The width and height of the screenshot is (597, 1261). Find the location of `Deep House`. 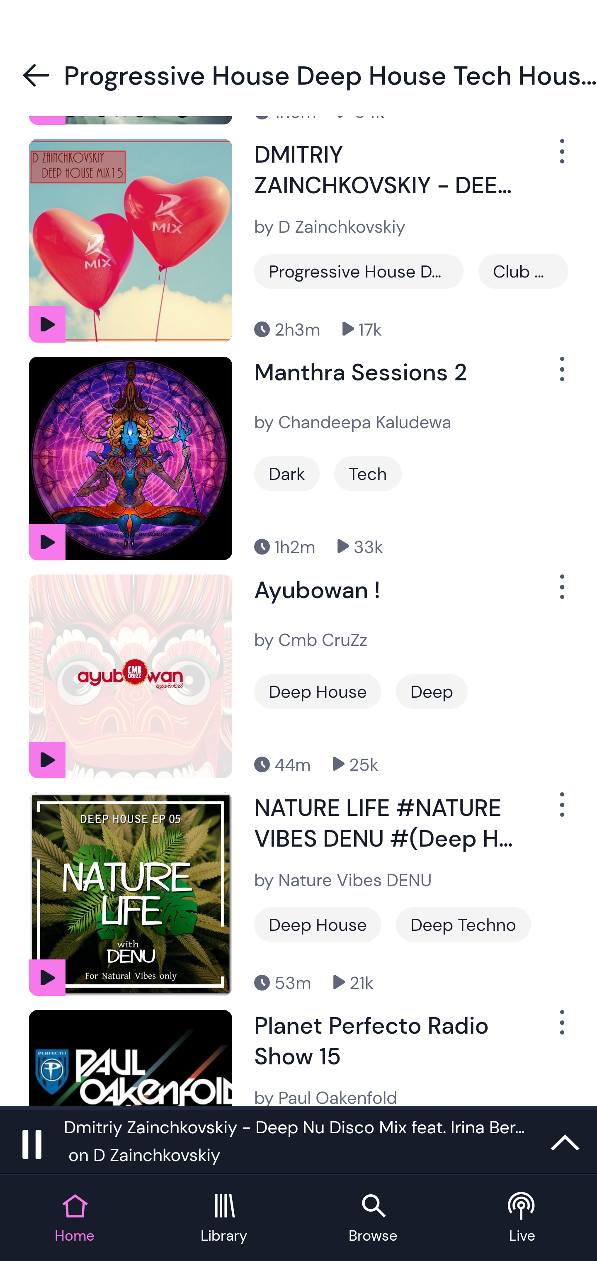

Deep House is located at coordinates (318, 924).